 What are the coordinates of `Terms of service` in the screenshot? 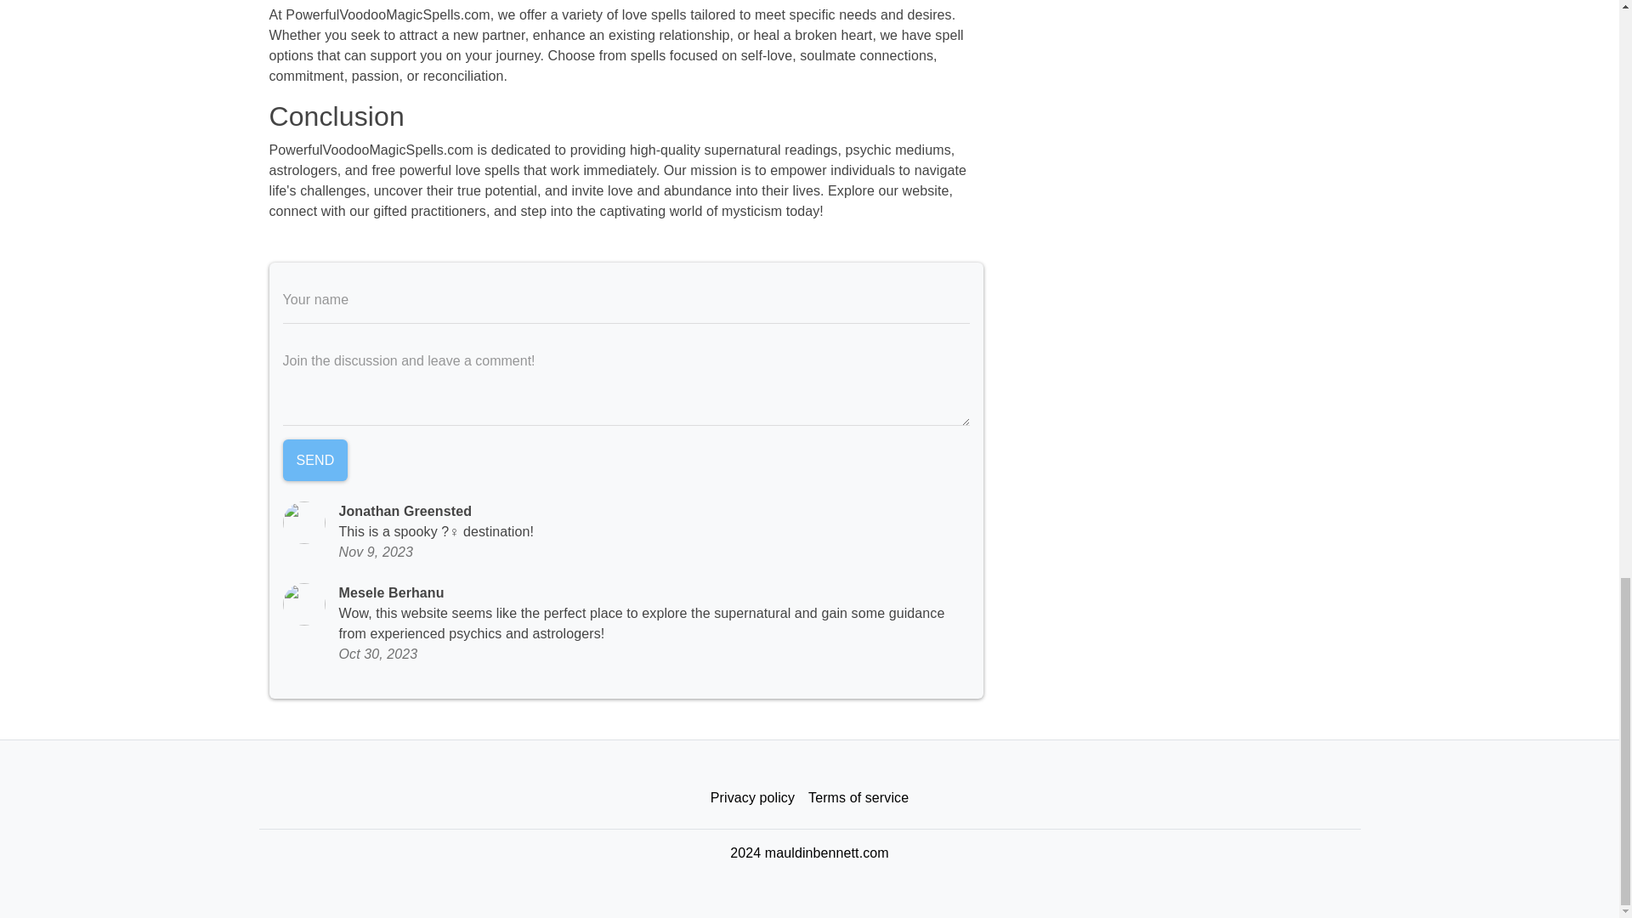 It's located at (858, 798).